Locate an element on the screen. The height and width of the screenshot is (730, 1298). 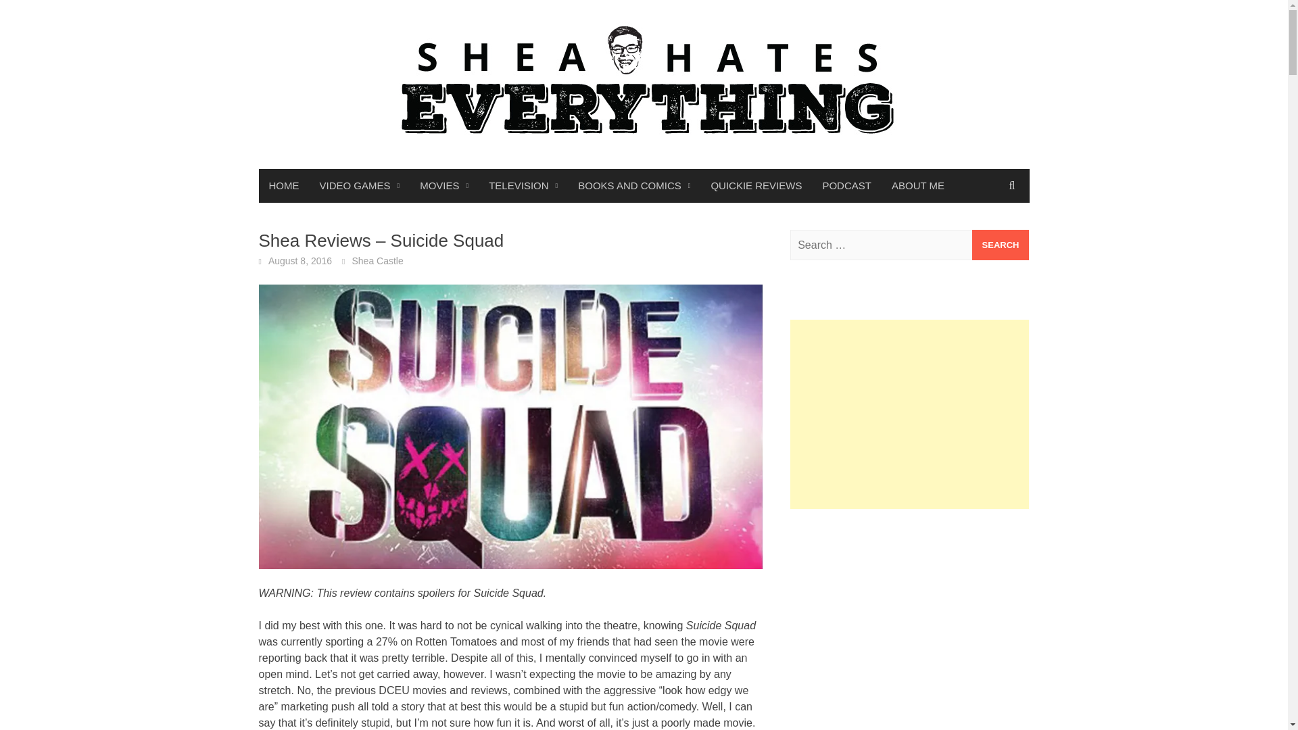
MOVIES is located at coordinates (444, 185).